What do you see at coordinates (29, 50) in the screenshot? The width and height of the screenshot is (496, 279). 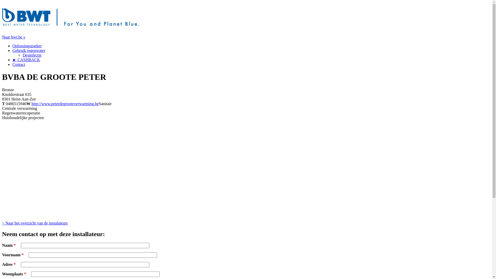 I see `Gebruik regenwater` at bounding box center [29, 50].